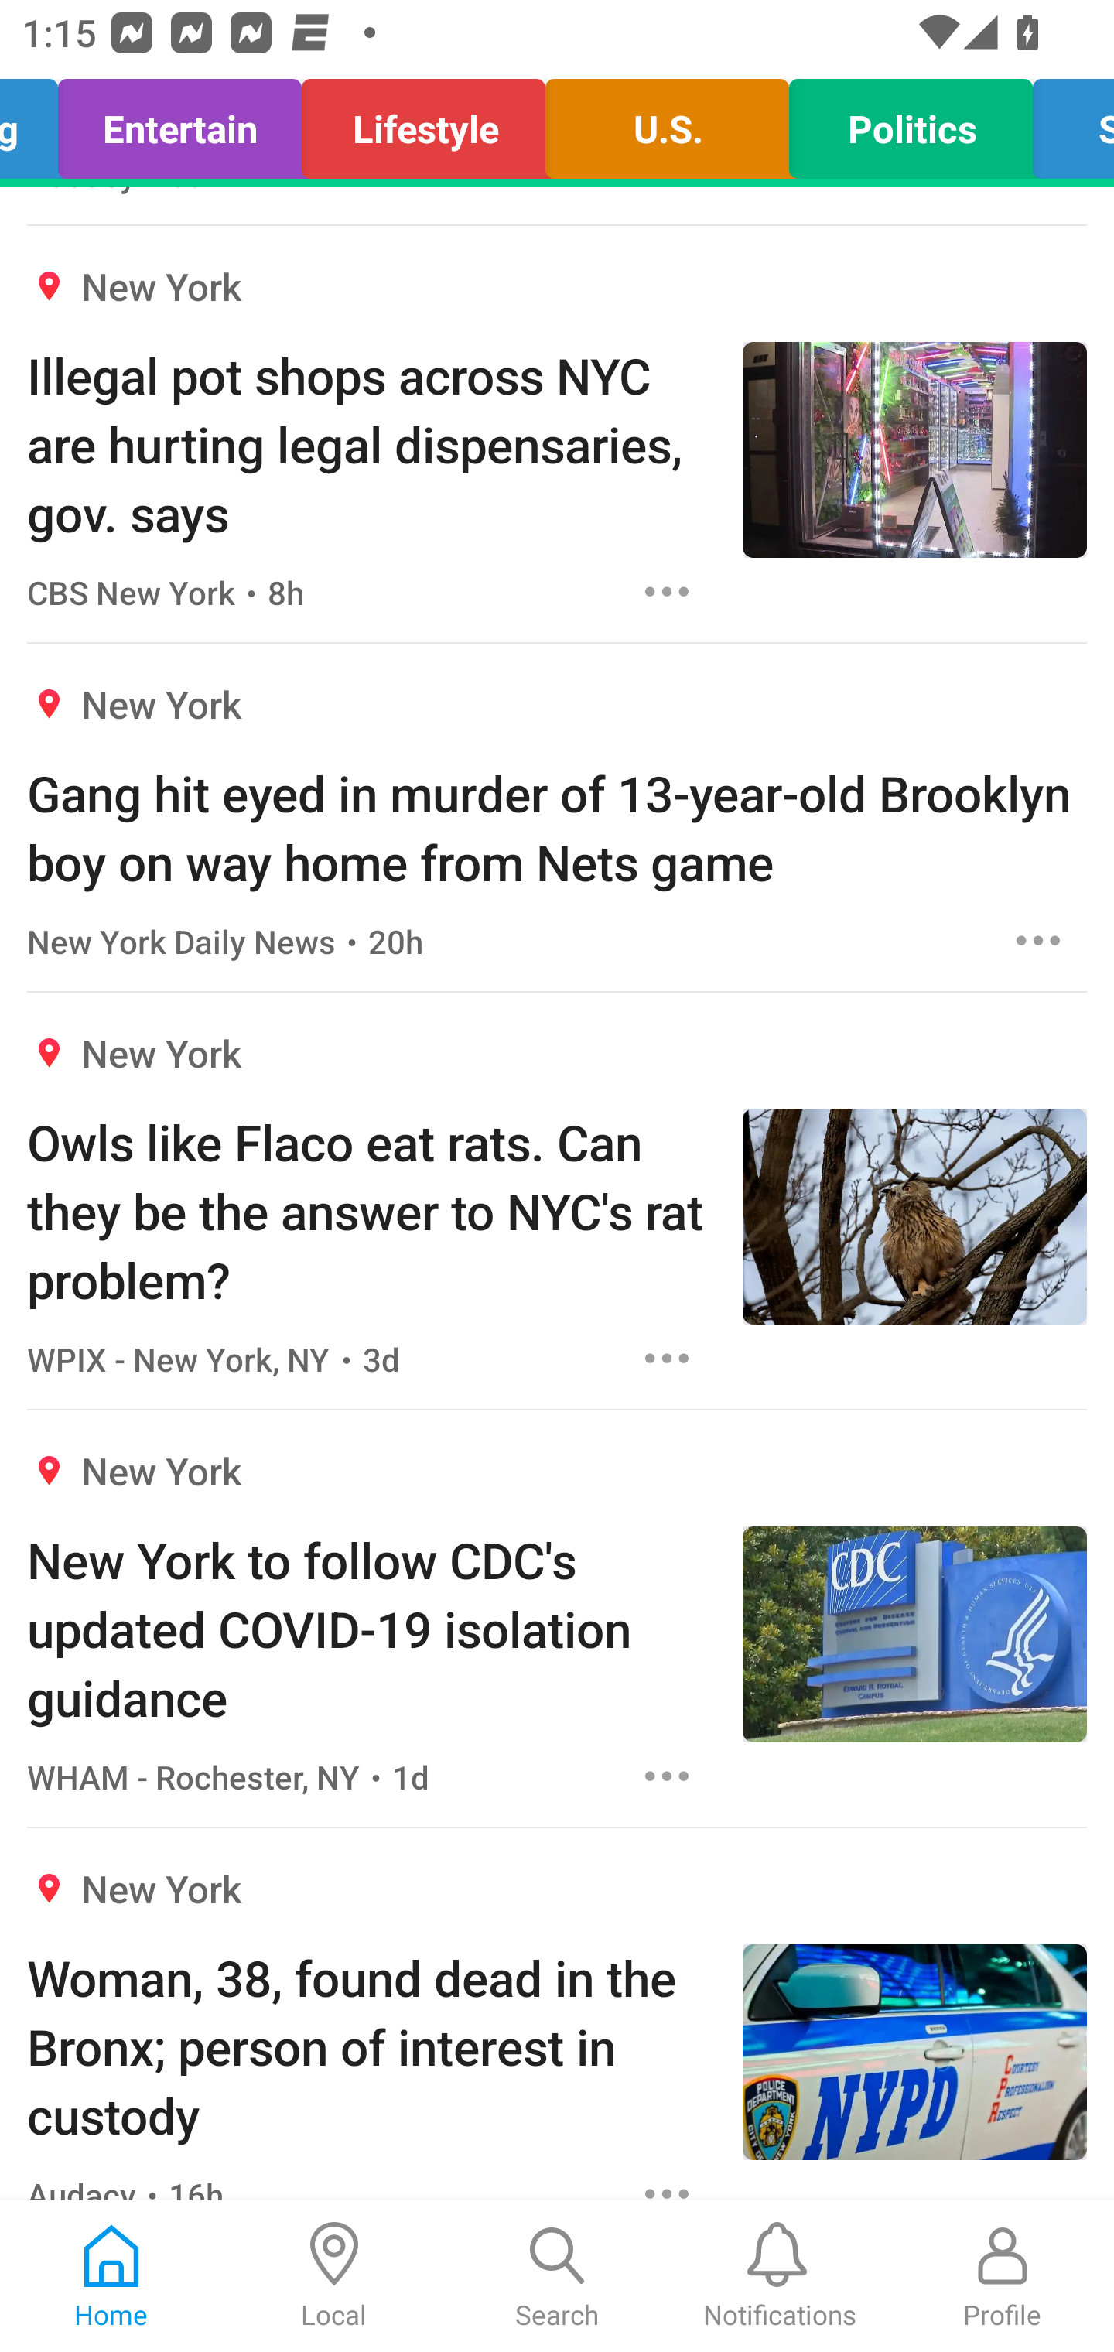 This screenshot has height=2352, width=1114. What do you see at coordinates (780, 2276) in the screenshot?
I see `Notifications` at bounding box center [780, 2276].